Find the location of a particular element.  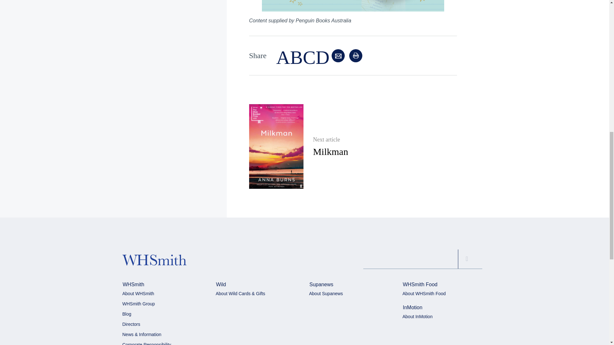

Milkman is located at coordinates (331, 151).